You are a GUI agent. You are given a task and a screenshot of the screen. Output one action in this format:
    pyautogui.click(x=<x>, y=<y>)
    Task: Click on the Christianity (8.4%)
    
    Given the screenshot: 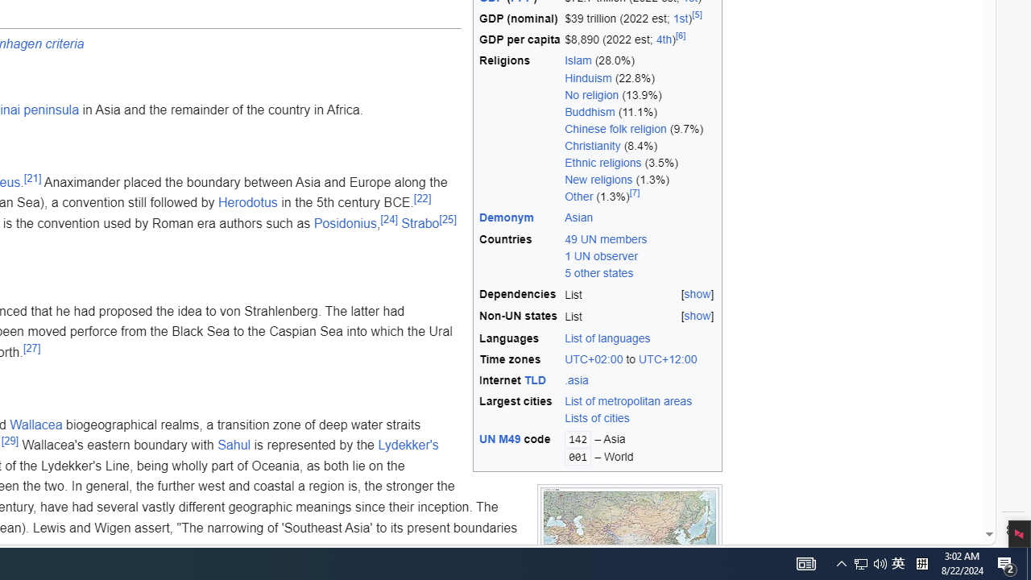 What is the action you would take?
    pyautogui.click(x=640, y=147)
    